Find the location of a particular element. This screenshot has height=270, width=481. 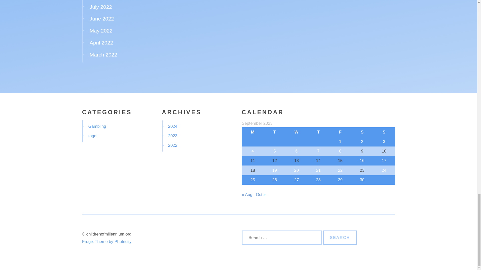

Saturday is located at coordinates (362, 132).